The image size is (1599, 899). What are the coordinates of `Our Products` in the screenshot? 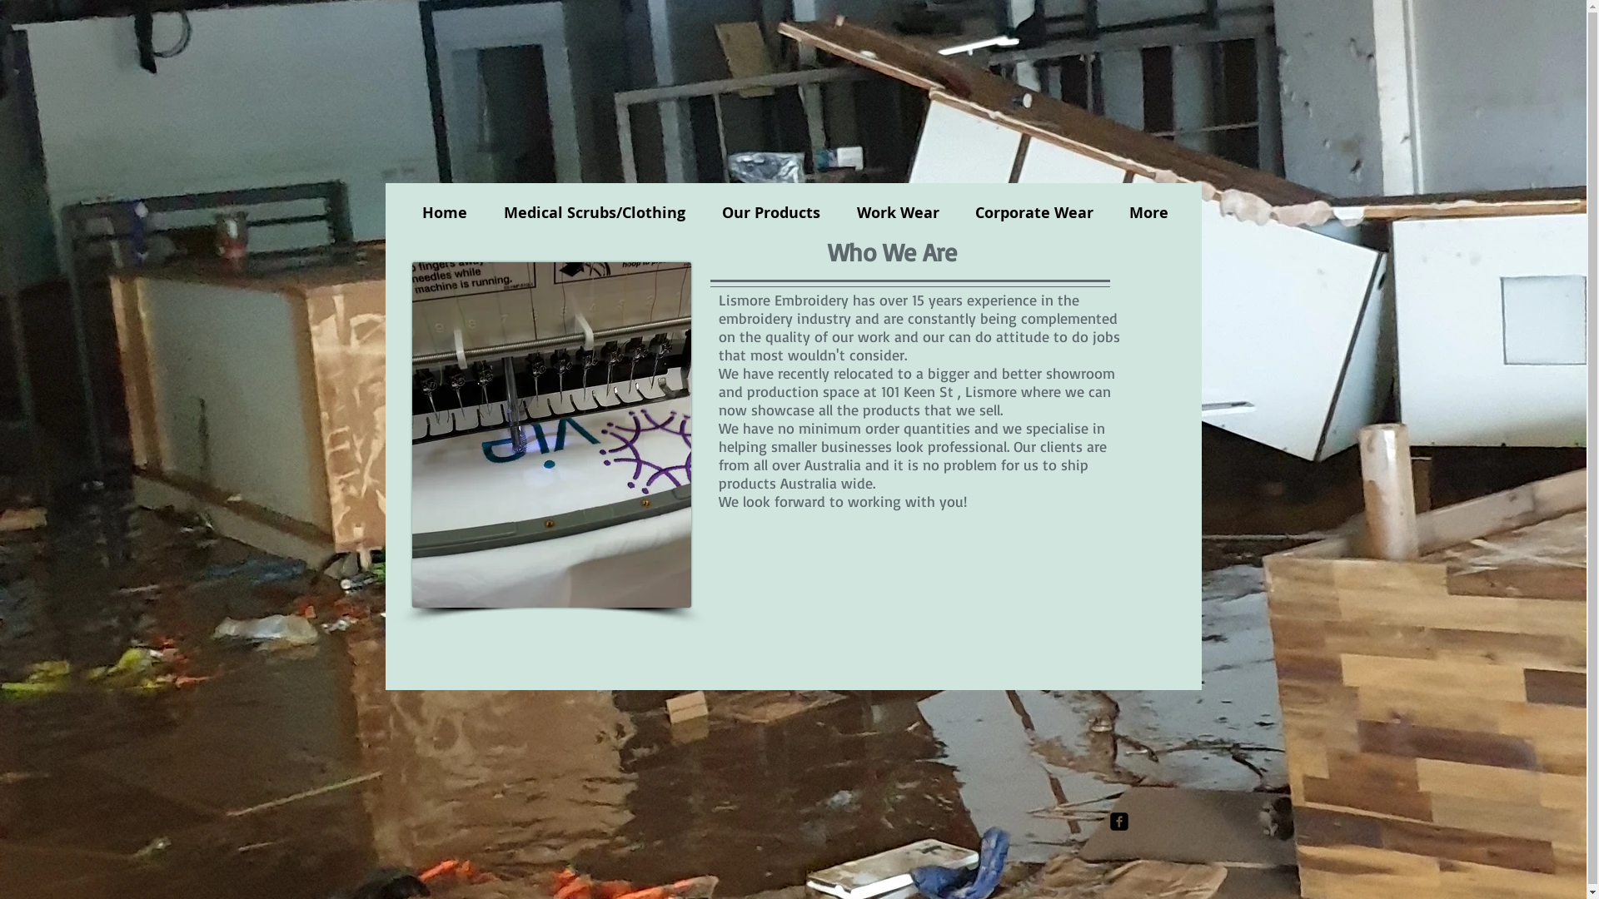 It's located at (770, 213).